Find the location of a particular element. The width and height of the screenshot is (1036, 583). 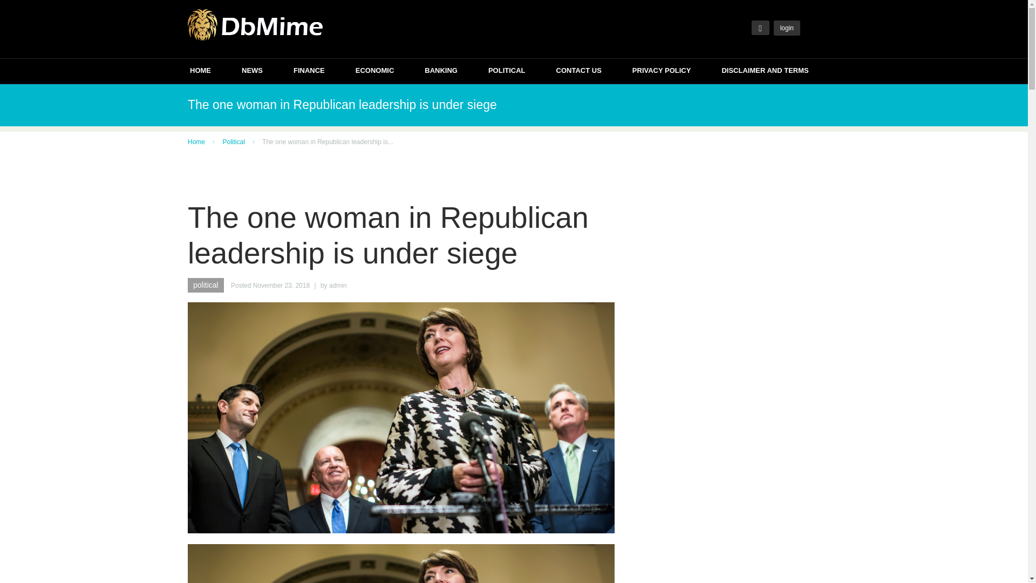

login is located at coordinates (787, 28).